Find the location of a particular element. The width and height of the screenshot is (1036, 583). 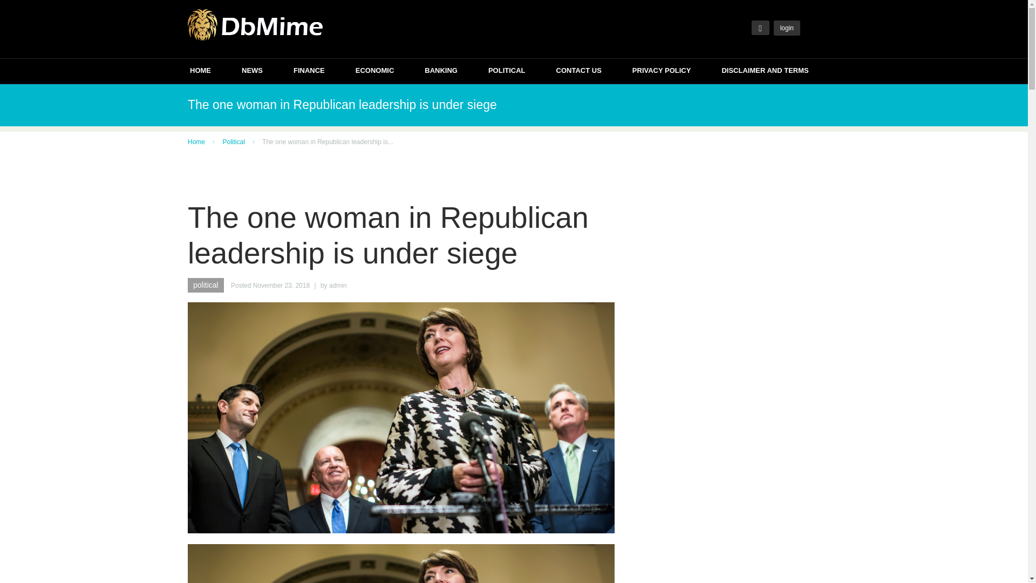

login is located at coordinates (787, 28).